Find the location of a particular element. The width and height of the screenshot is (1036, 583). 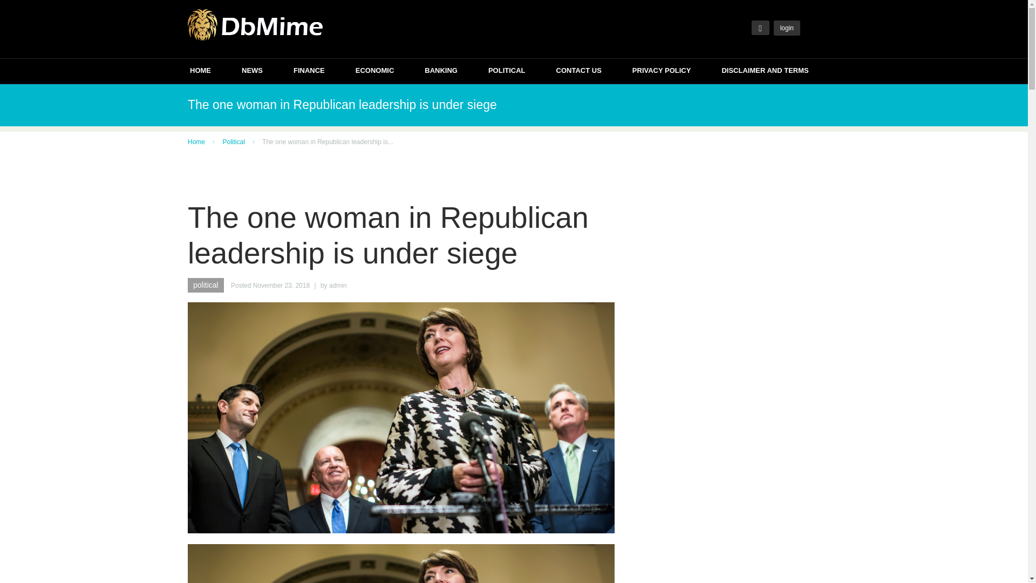

login is located at coordinates (787, 28).